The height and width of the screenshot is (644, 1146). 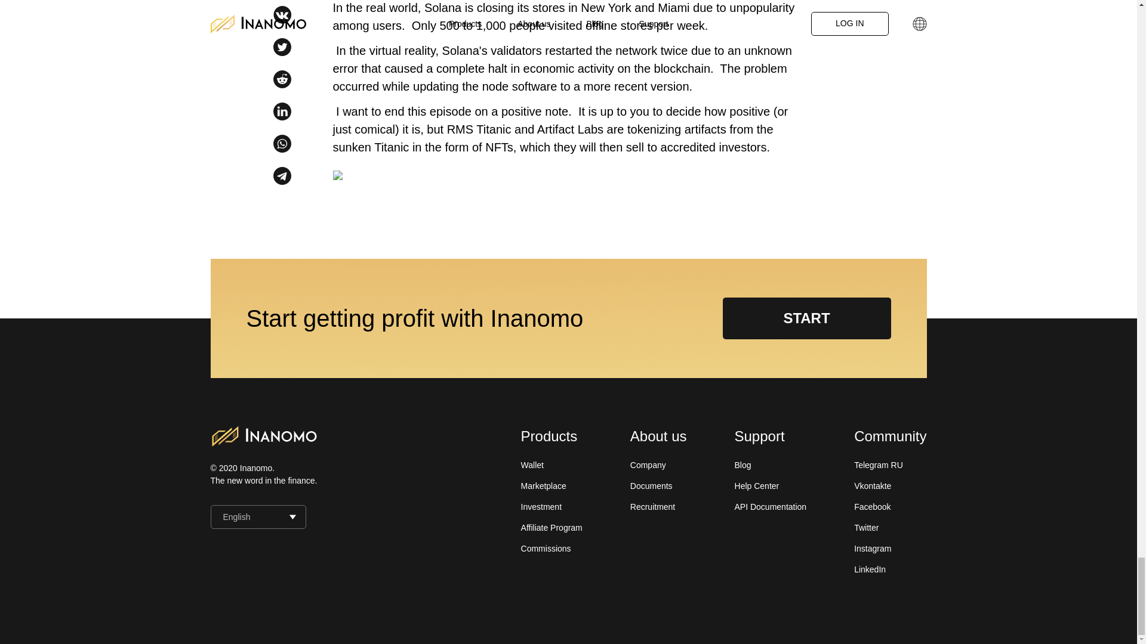 What do you see at coordinates (757, 485) in the screenshot?
I see `Help Center` at bounding box center [757, 485].